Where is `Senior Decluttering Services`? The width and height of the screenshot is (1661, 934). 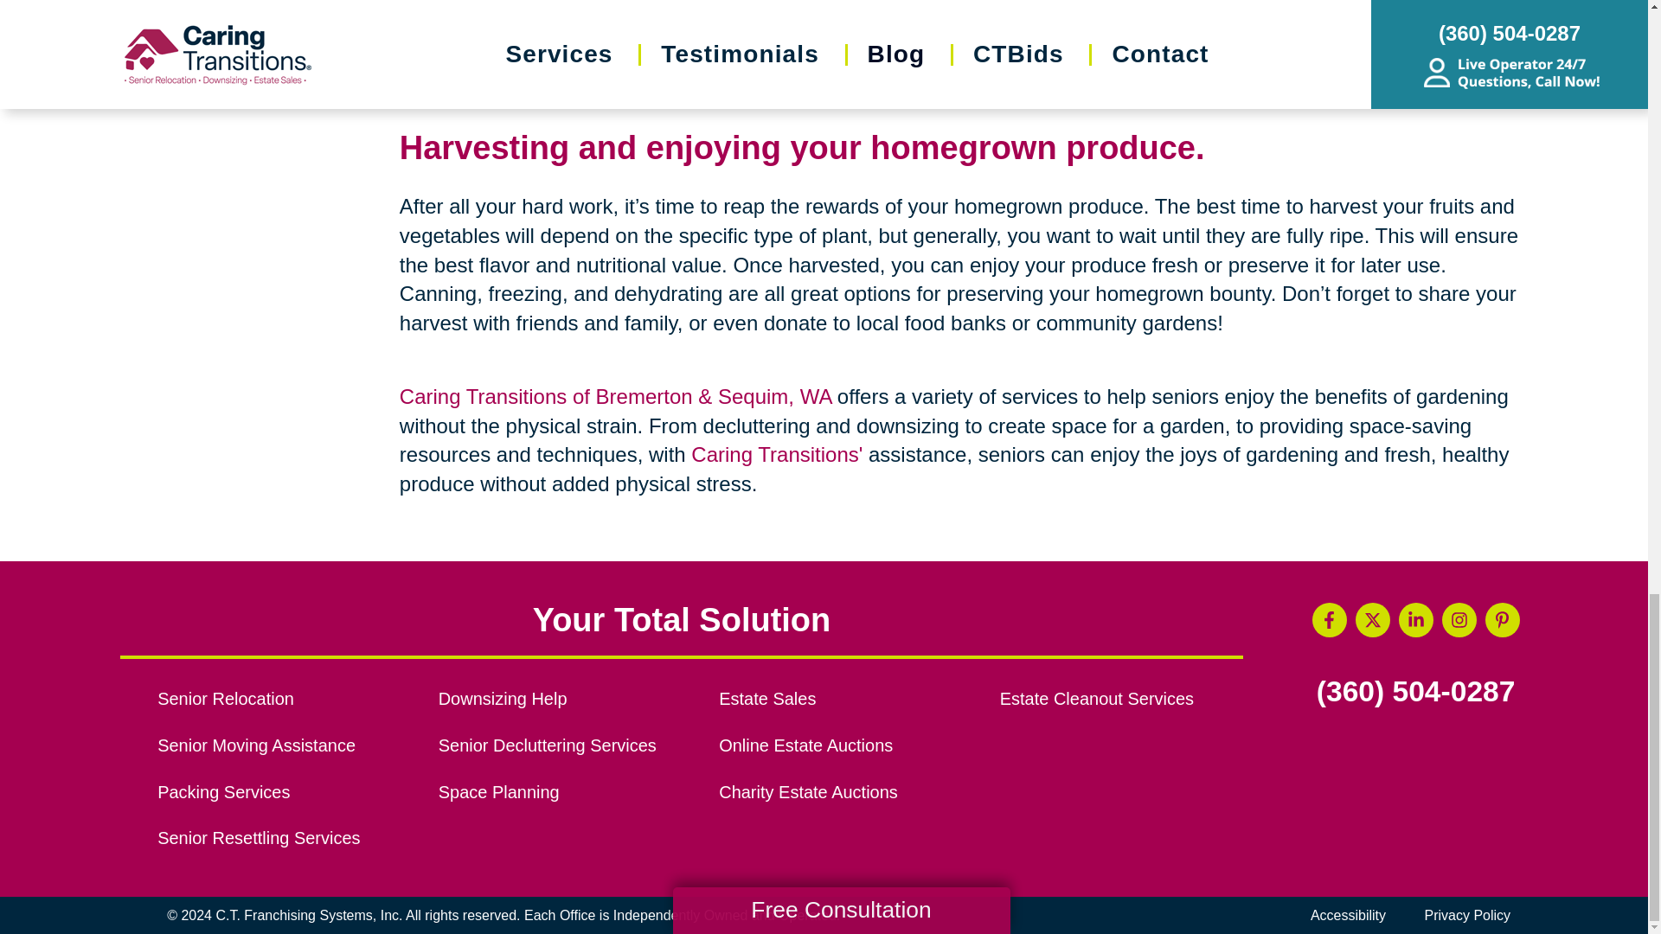 Senior Decluttering Services is located at coordinates (559, 745).